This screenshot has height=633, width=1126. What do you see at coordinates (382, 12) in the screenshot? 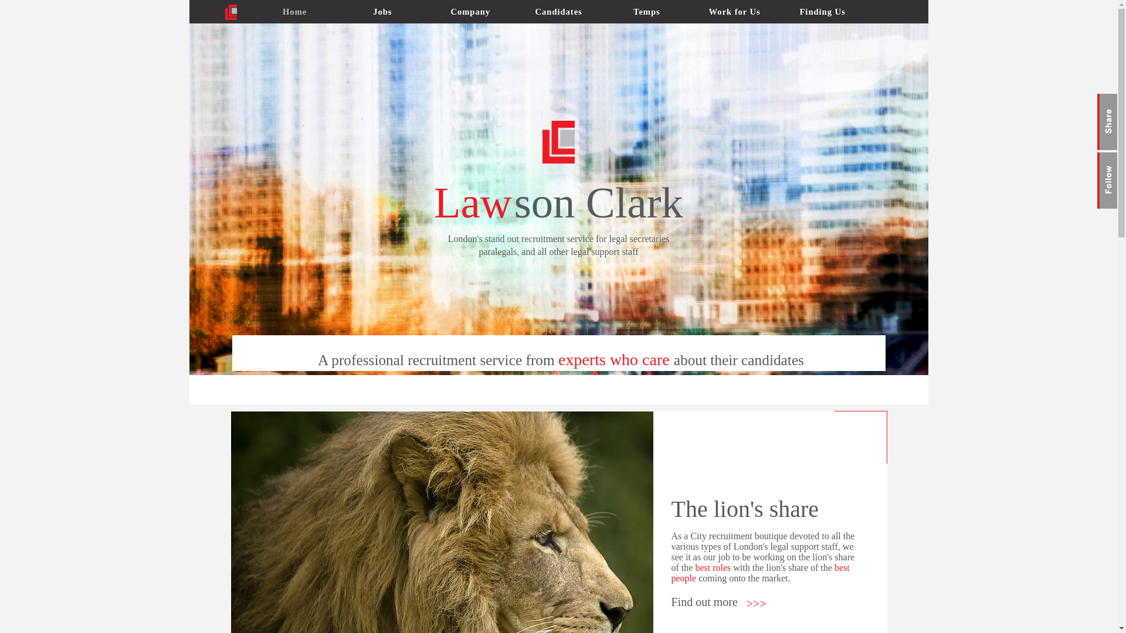
I see `Jobs` at bounding box center [382, 12].